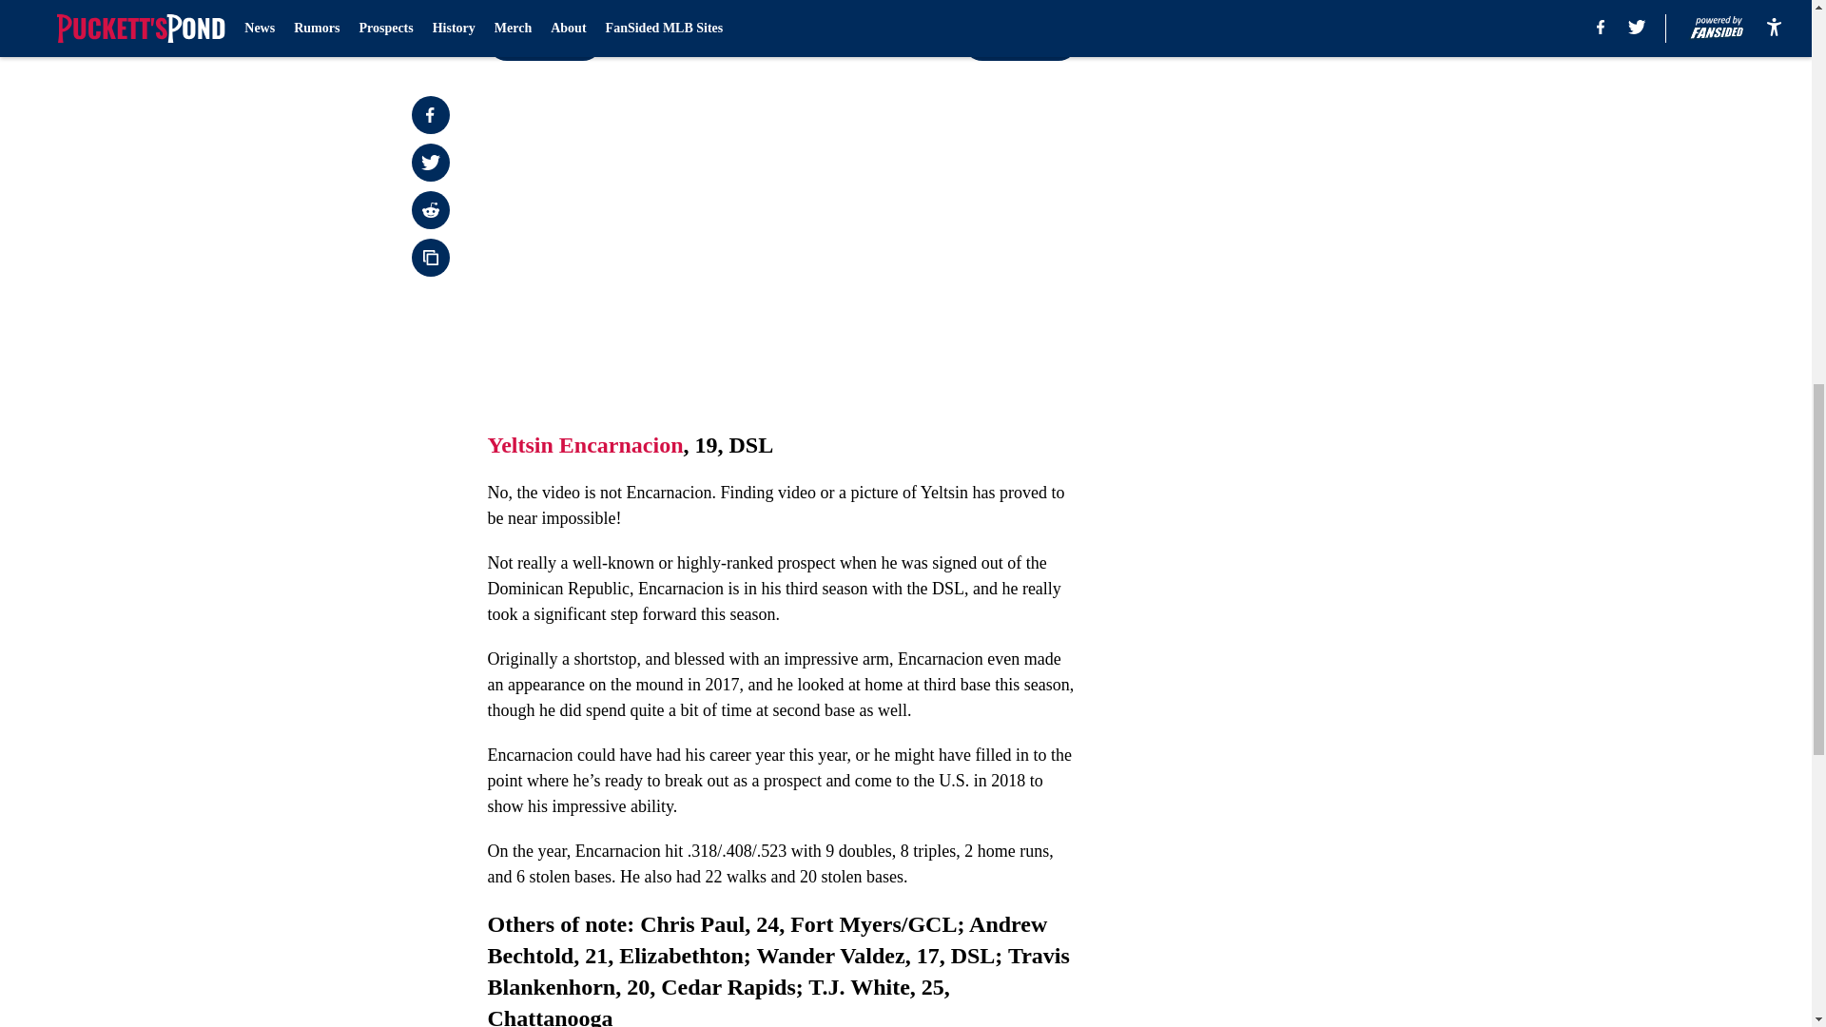 The height and width of the screenshot is (1027, 1826). I want to click on Prev, so click(544, 41).